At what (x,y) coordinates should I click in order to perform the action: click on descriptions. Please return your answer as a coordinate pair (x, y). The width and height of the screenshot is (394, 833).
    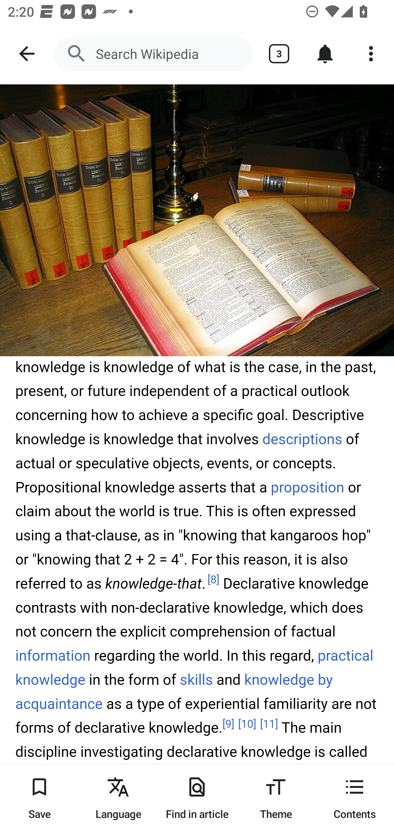
    Looking at the image, I should click on (303, 440).